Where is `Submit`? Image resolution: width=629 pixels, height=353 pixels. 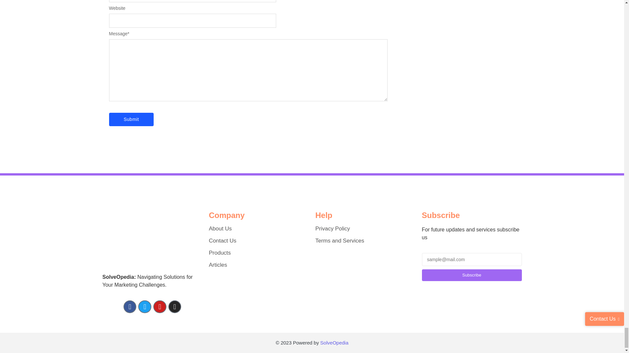
Submit is located at coordinates (131, 119).